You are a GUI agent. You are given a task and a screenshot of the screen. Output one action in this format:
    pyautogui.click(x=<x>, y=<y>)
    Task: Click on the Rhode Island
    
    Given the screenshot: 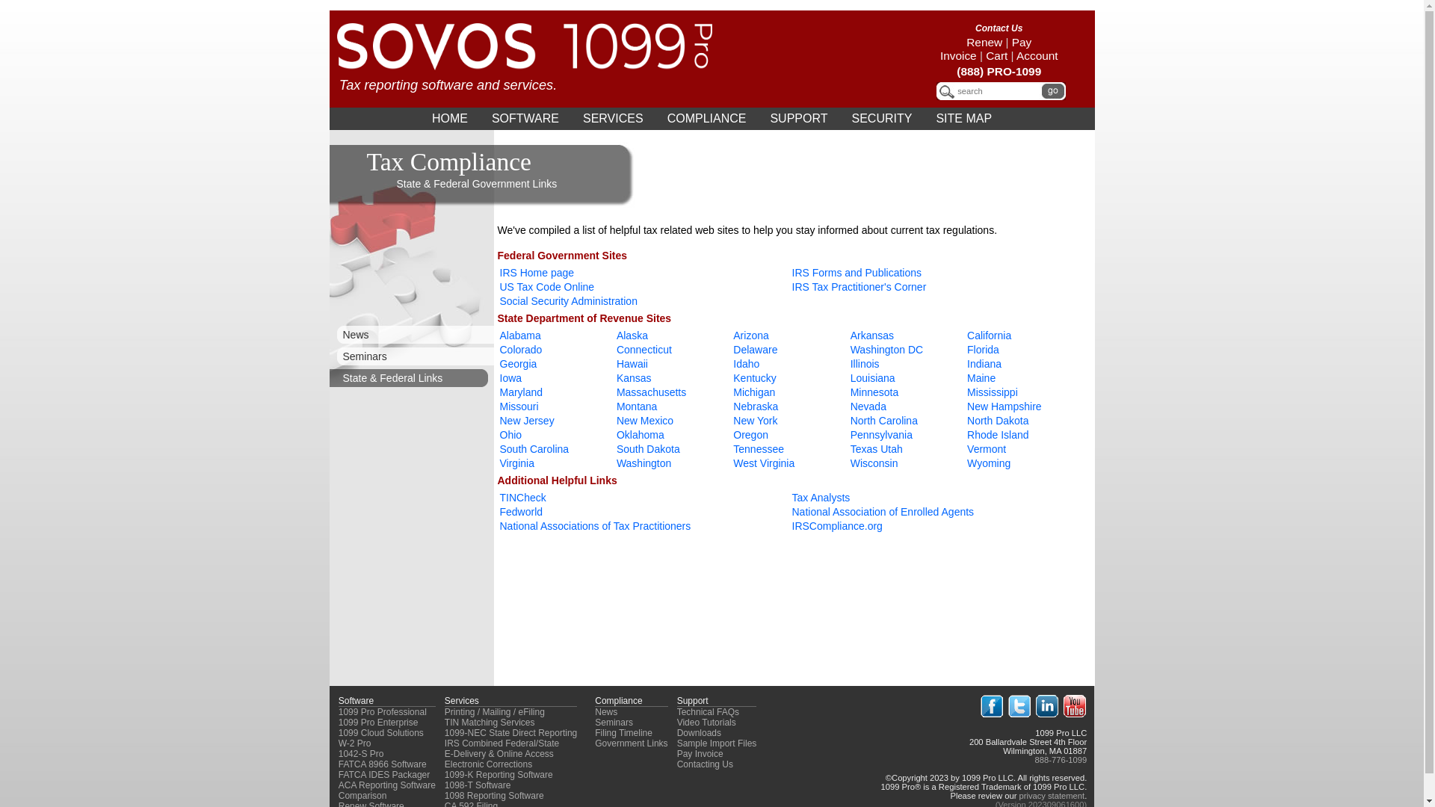 What is the action you would take?
    pyautogui.click(x=999, y=435)
    